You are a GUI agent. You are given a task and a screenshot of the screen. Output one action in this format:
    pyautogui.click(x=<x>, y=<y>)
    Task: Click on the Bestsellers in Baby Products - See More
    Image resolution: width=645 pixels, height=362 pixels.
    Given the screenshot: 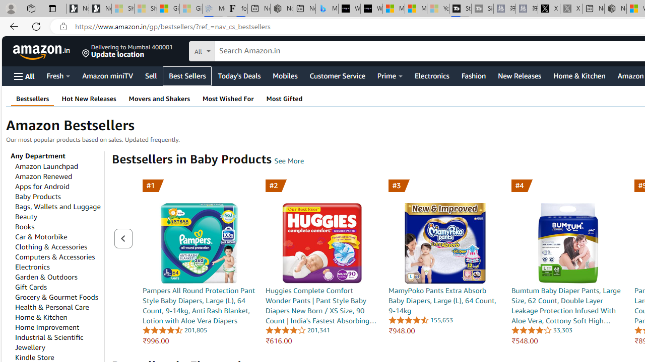 What is the action you would take?
    pyautogui.click(x=289, y=161)
    